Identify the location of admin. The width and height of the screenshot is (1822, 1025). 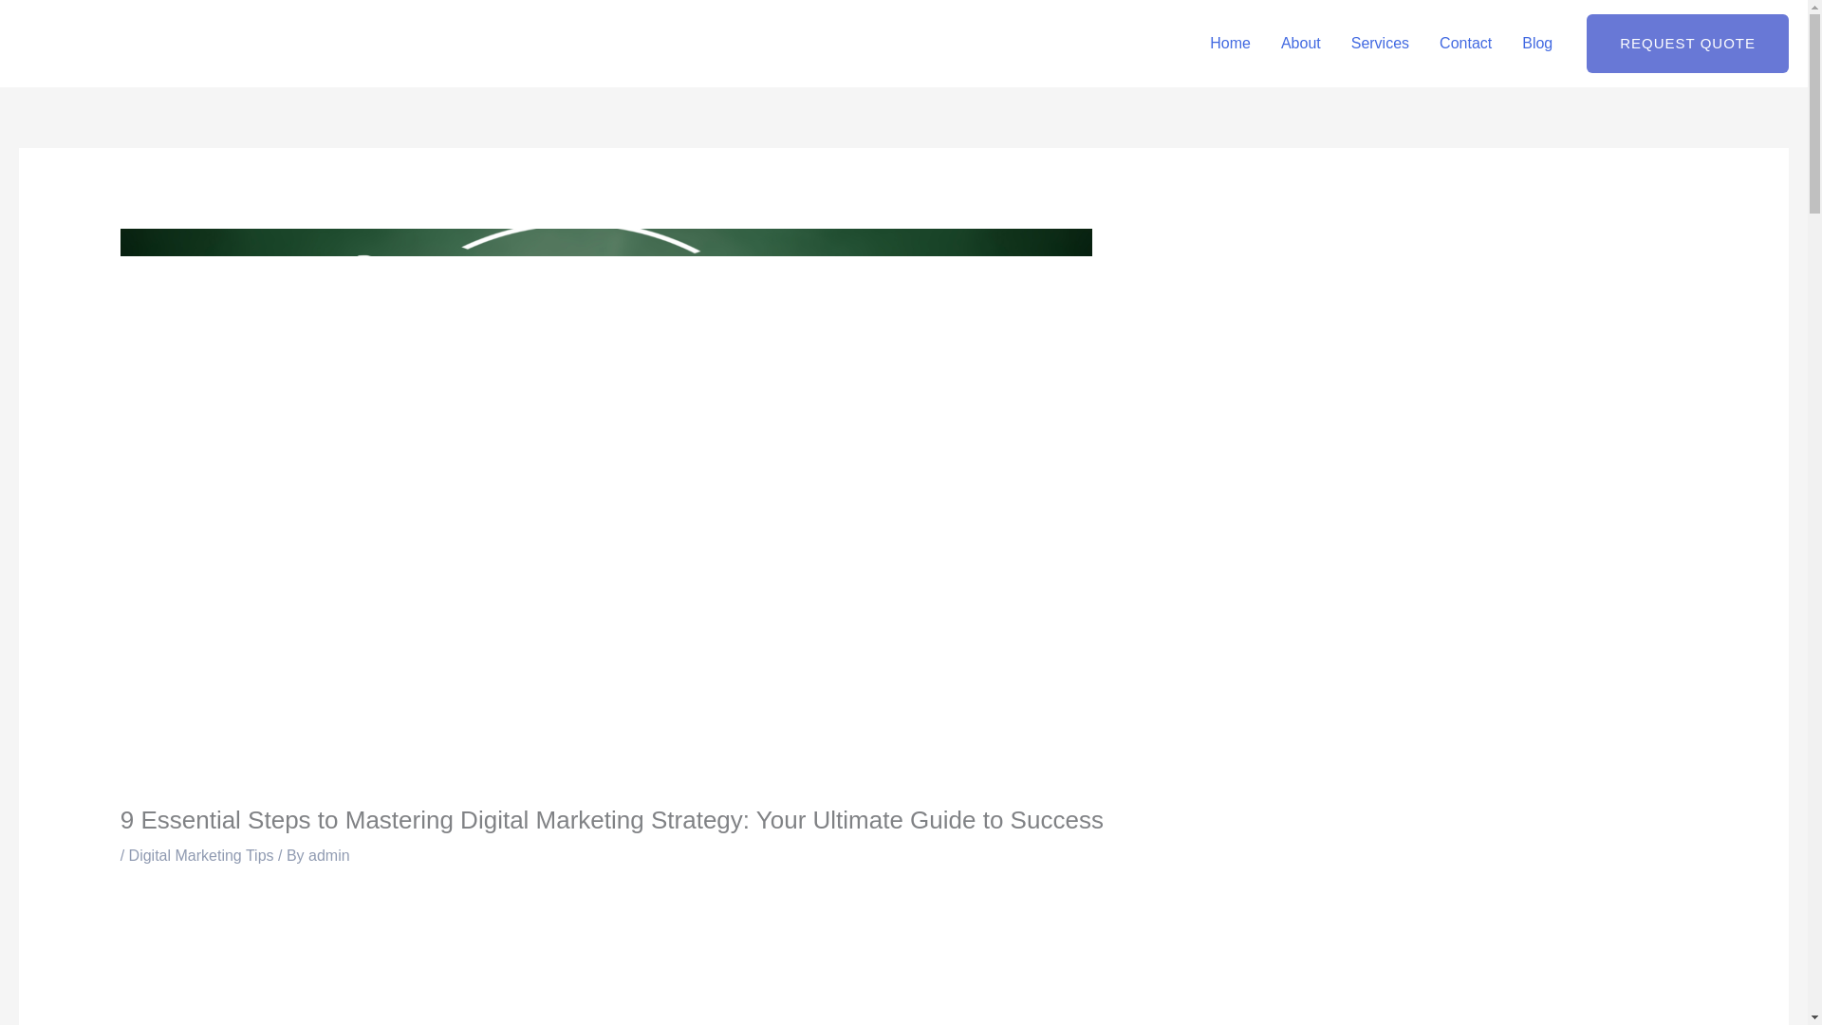
(328, 856).